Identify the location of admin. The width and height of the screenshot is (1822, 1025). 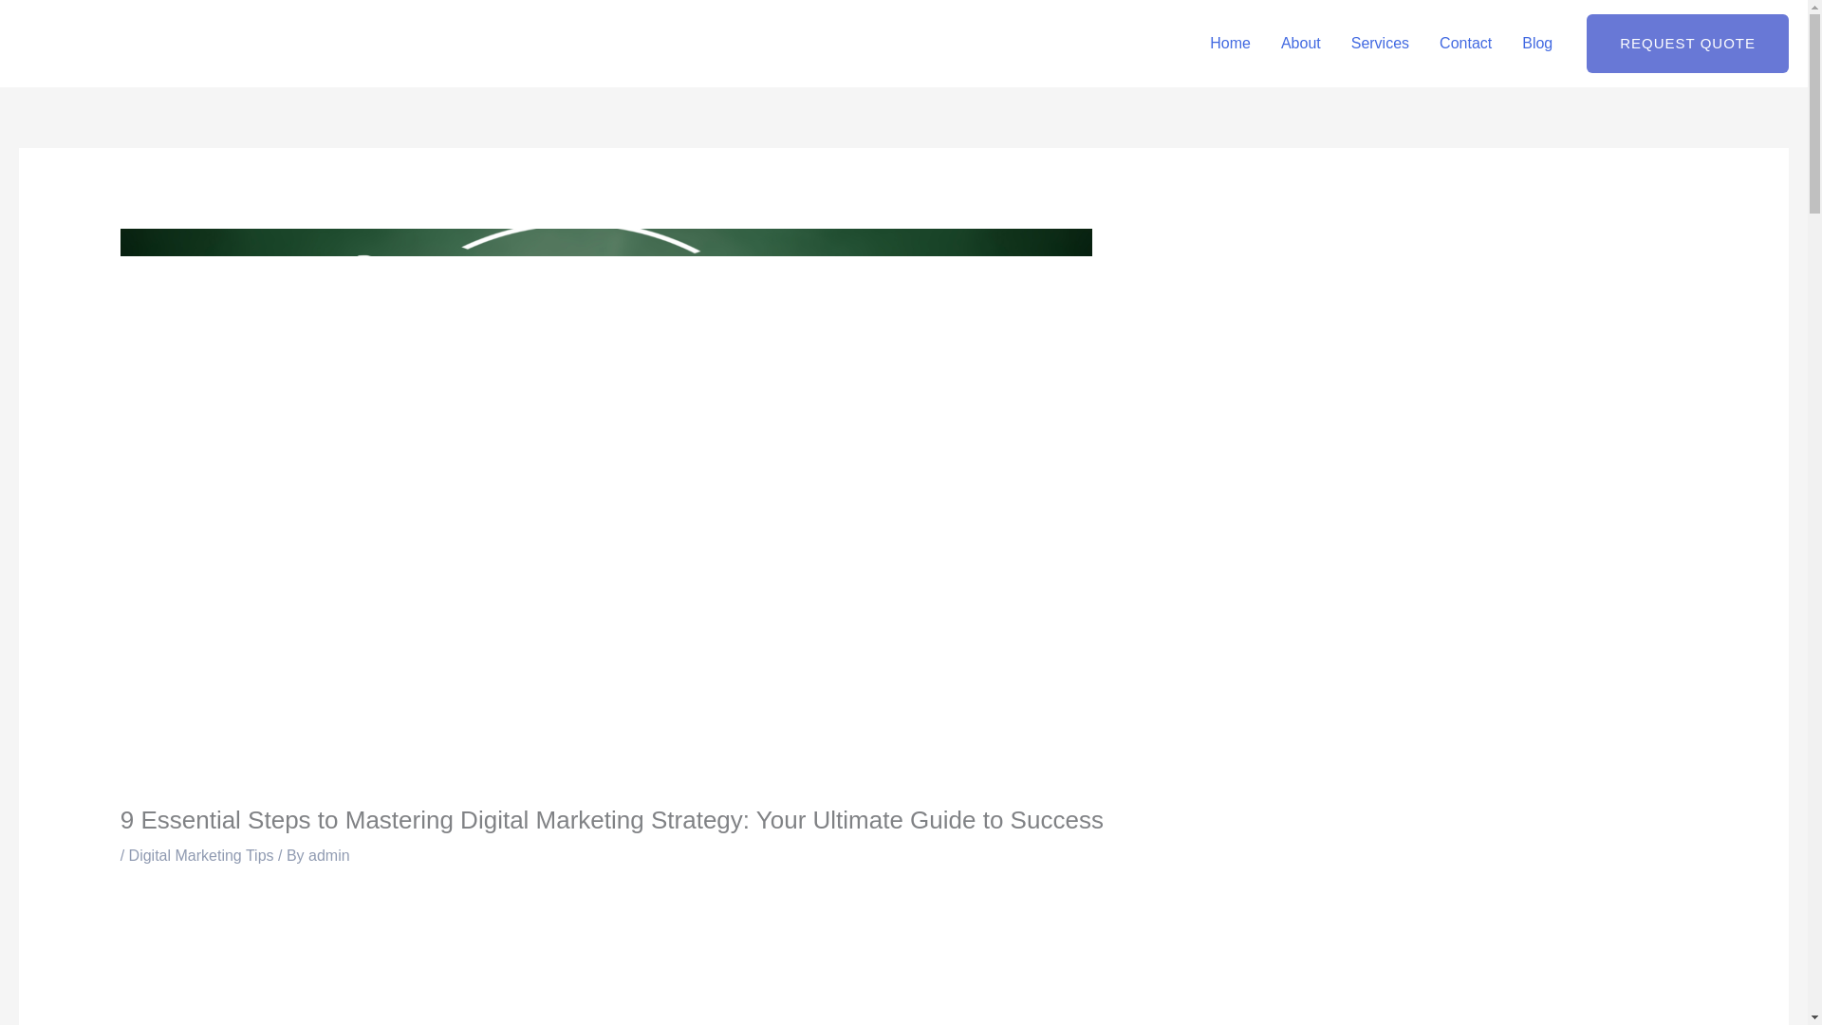
(328, 856).